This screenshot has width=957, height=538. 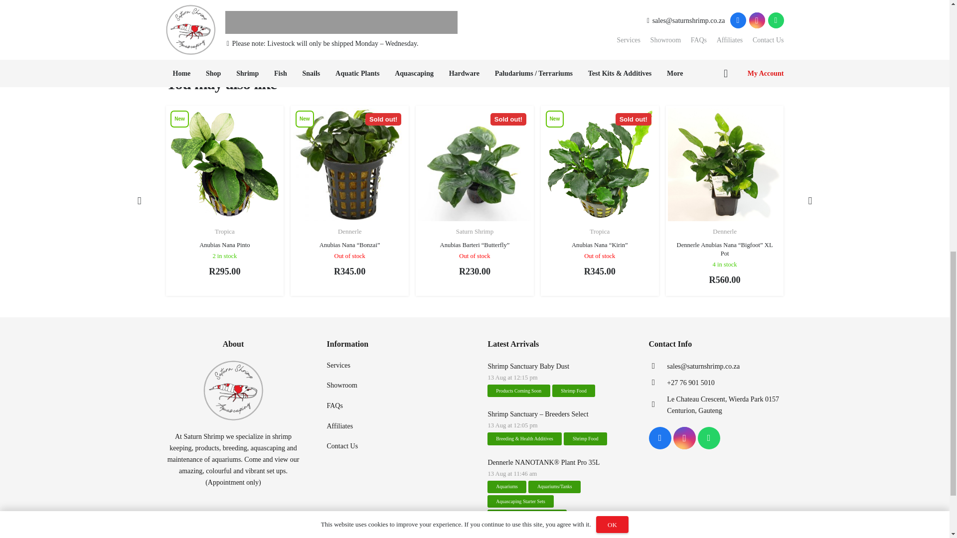 I want to click on Back to top, so click(x=20, y=15).